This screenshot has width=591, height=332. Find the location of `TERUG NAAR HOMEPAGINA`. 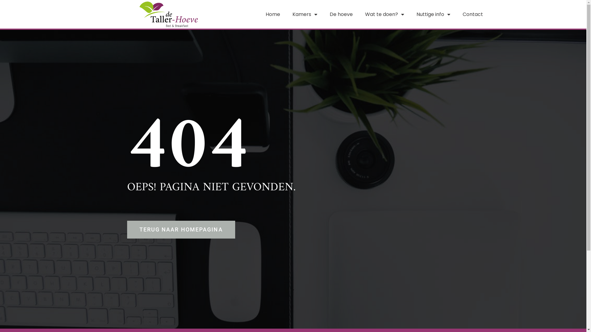

TERUG NAAR HOMEPAGINA is located at coordinates (181, 230).